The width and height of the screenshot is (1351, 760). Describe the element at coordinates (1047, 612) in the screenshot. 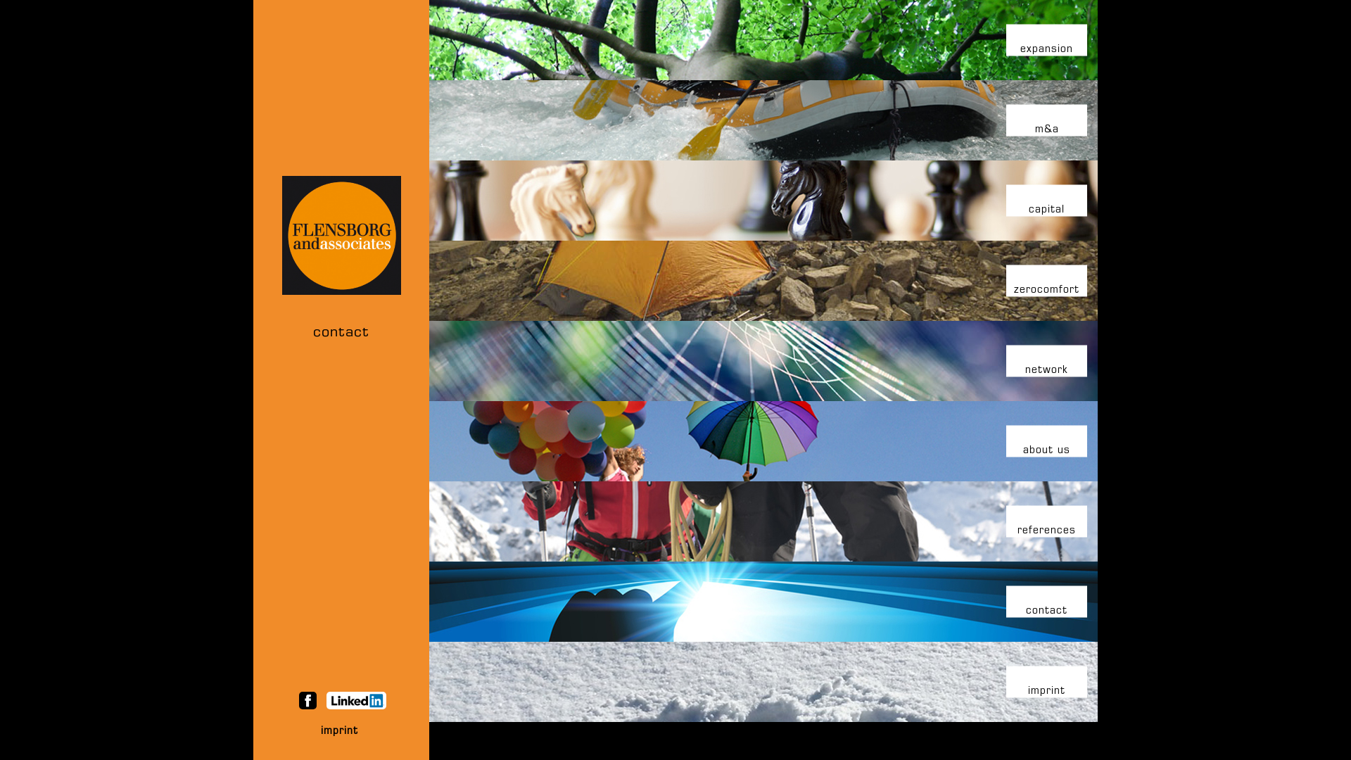

I see `contact` at that location.